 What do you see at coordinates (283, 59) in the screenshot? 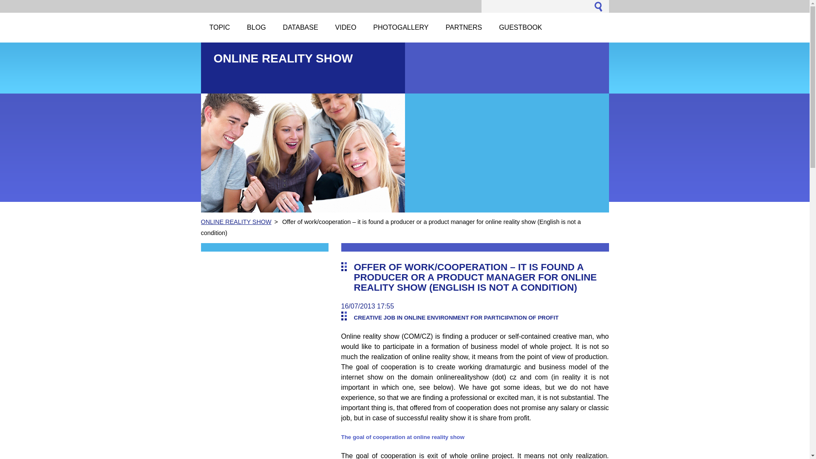
I see `Go to Homepage.` at bounding box center [283, 59].